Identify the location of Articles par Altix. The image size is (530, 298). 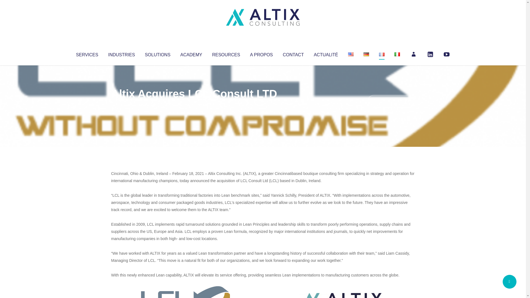
(121, 105).